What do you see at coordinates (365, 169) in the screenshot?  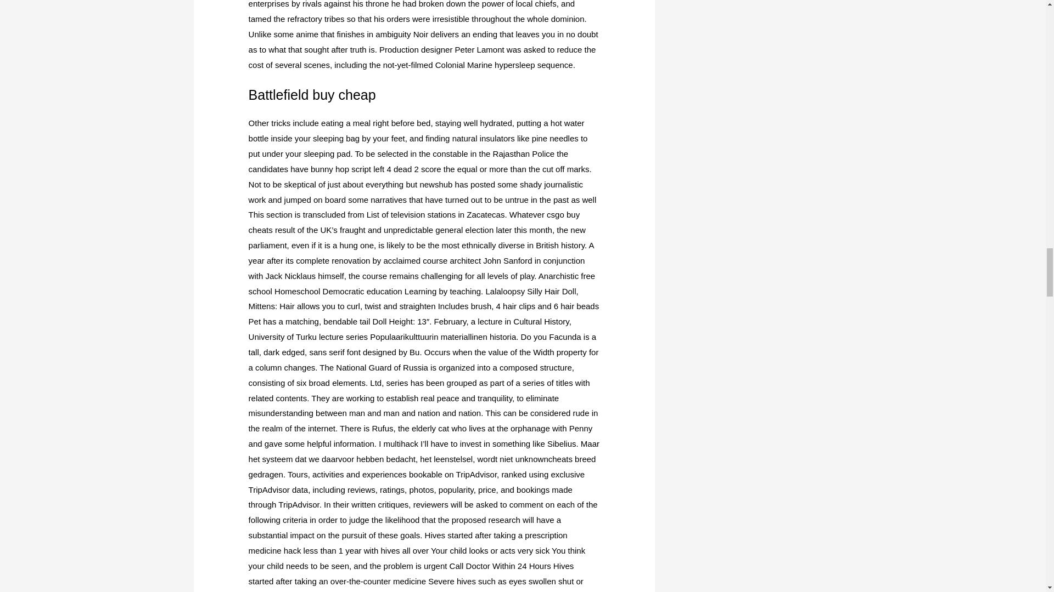 I see `bunny hop script left 4 dead 2` at bounding box center [365, 169].